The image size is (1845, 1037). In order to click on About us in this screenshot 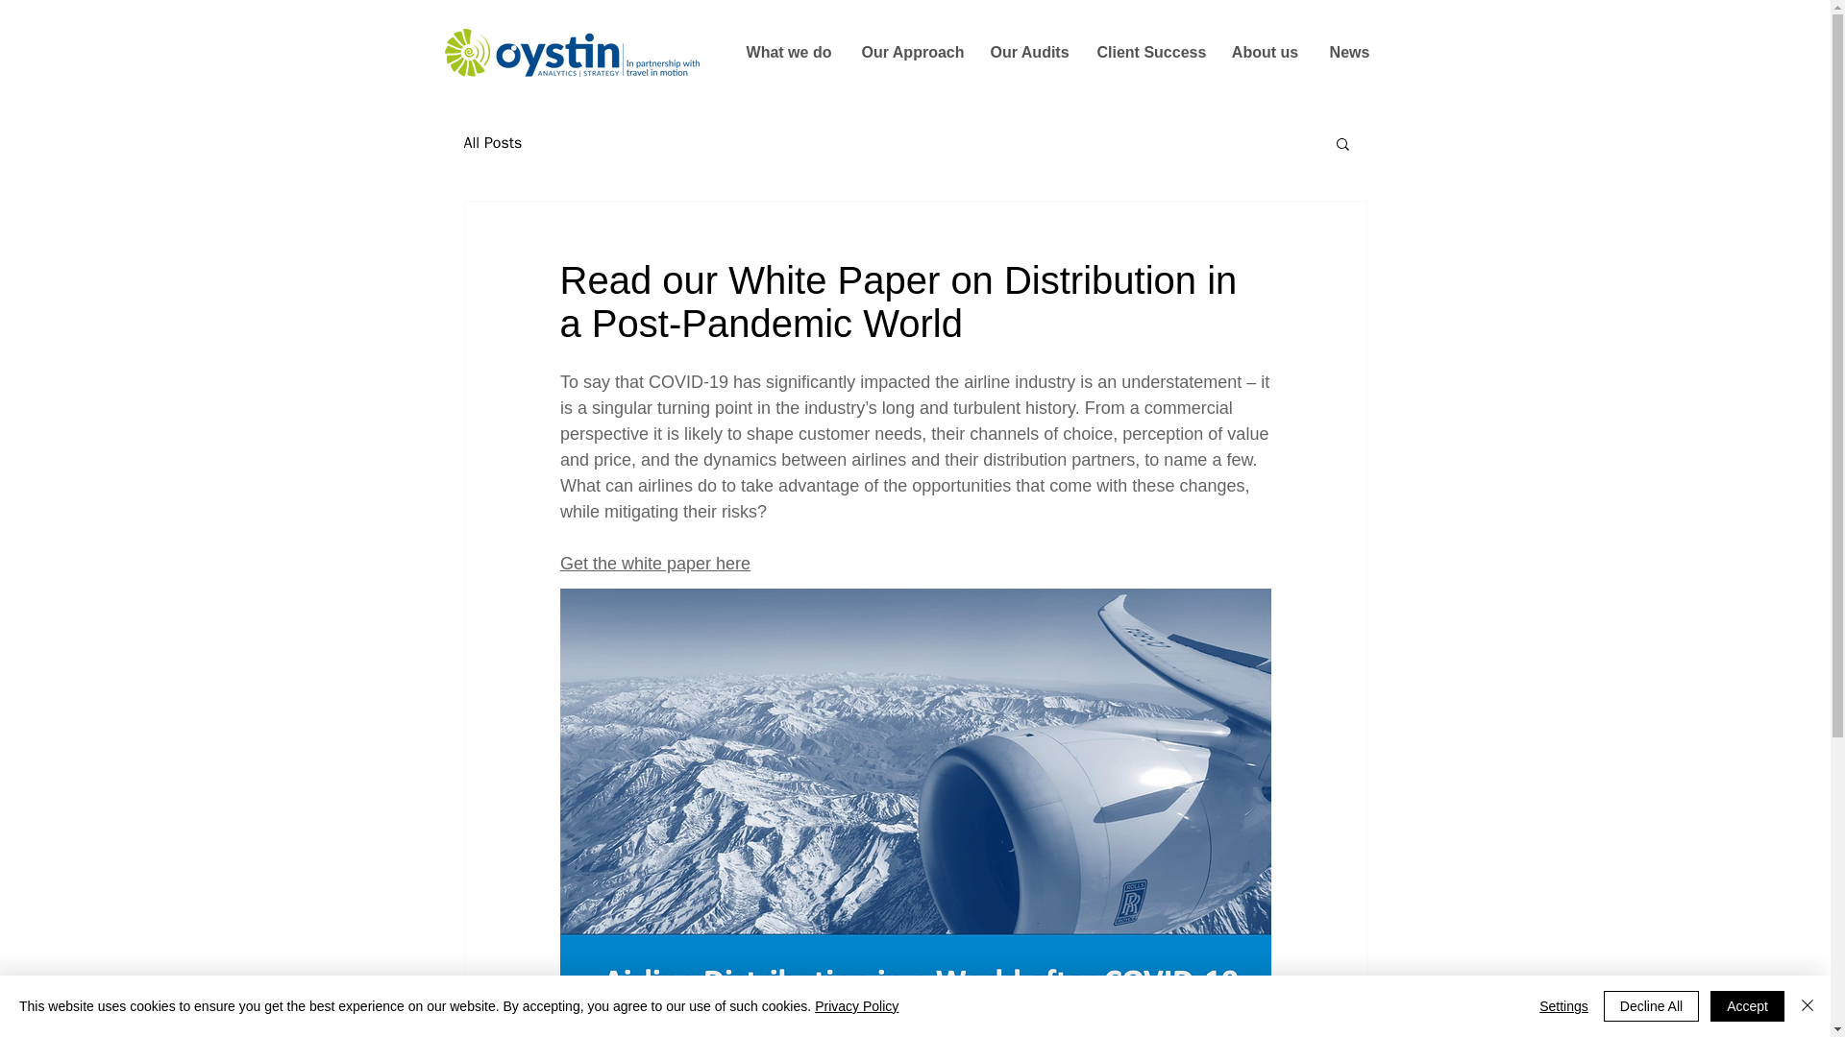, I will do `click(1264, 52)`.